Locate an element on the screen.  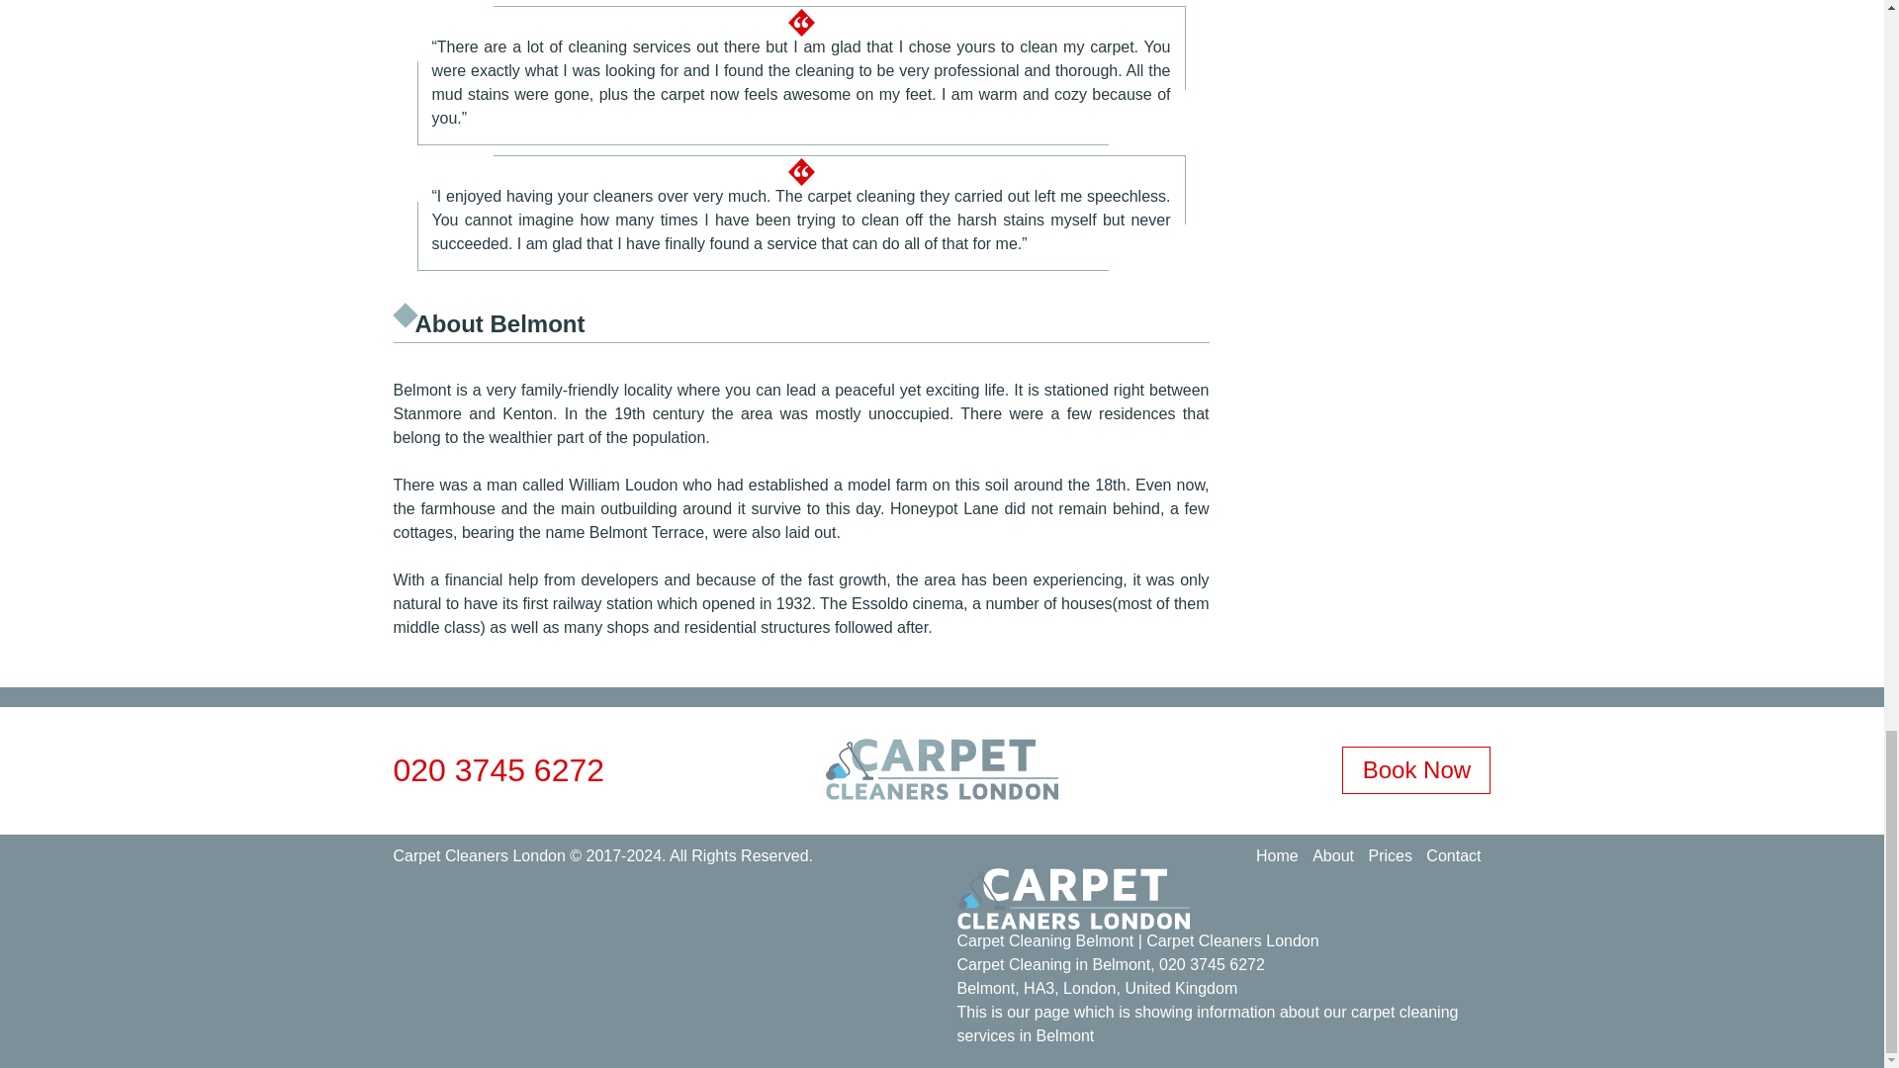
Prices is located at coordinates (1389, 855).